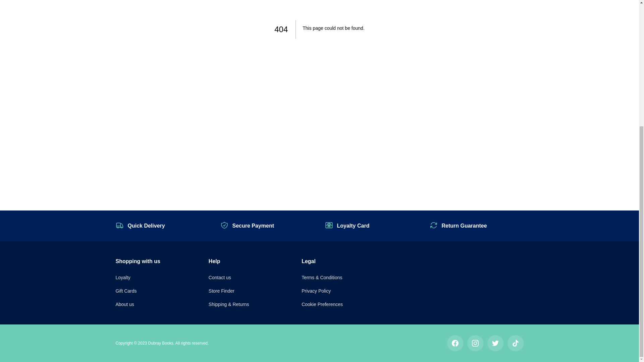  Describe the element at coordinates (322, 304) in the screenshot. I see `Cookie Preferences` at that location.